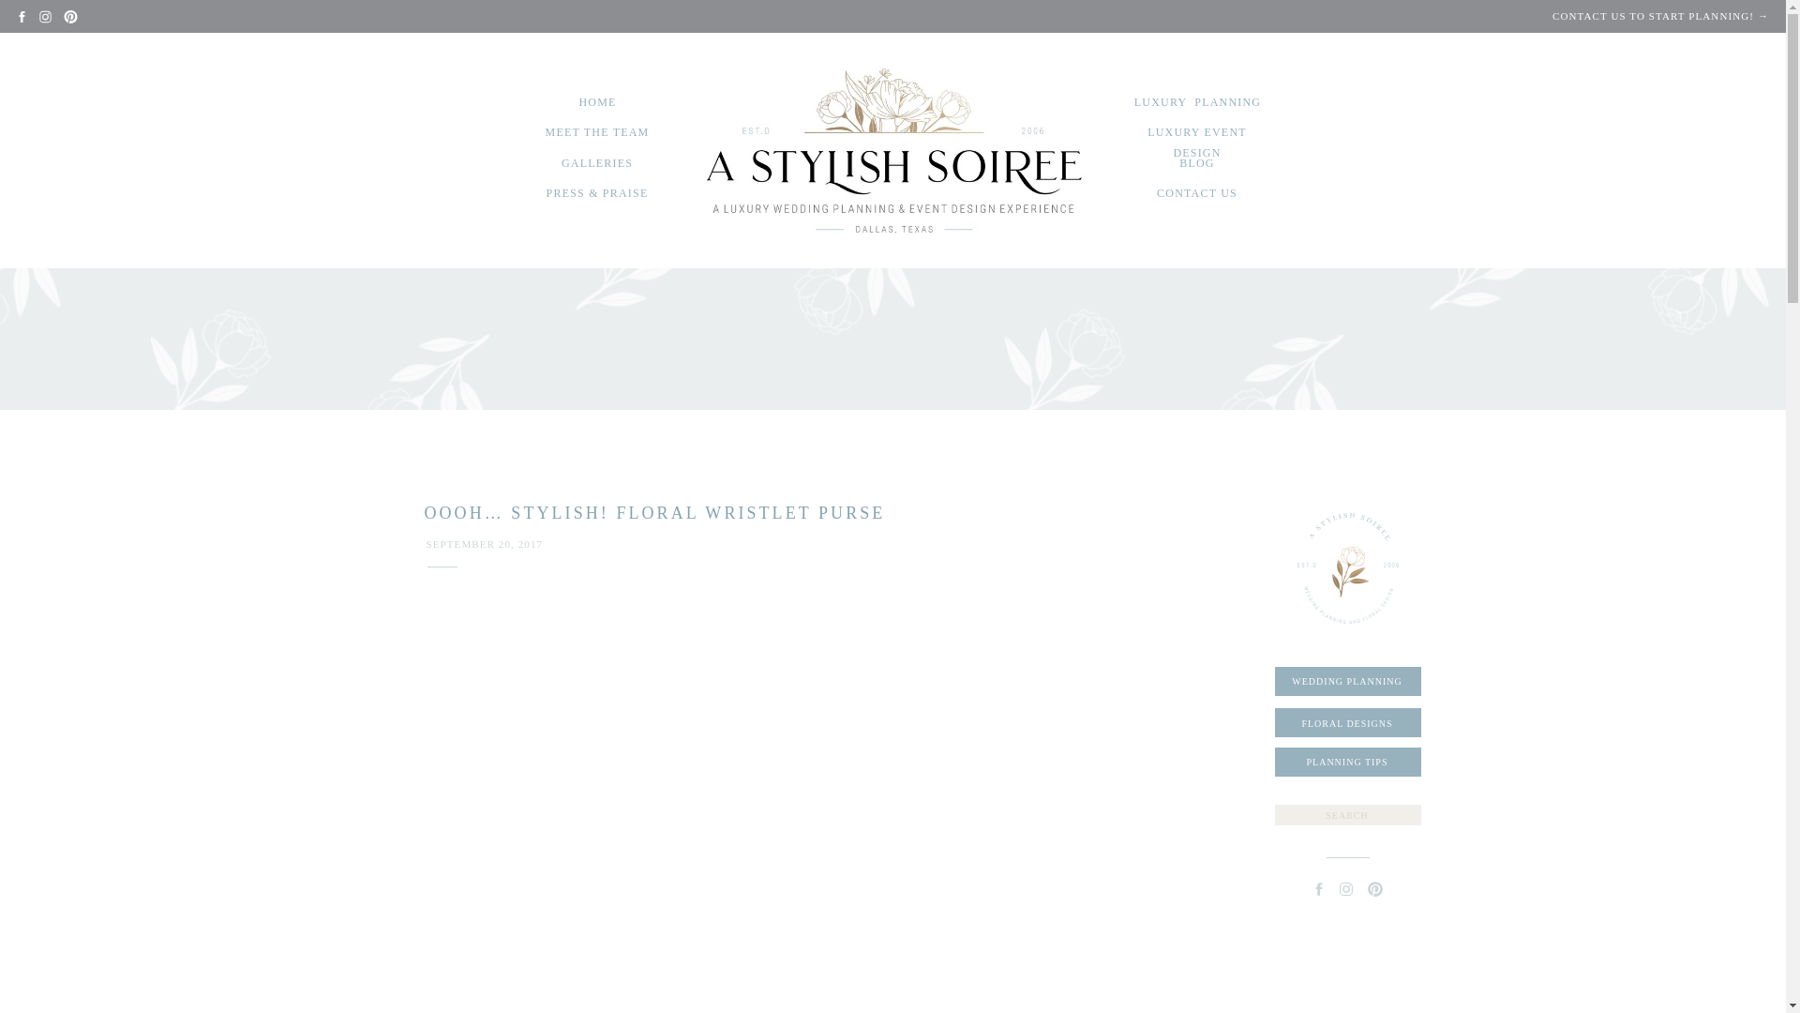 The image size is (1800, 1013). I want to click on MEET THE TEAM, so click(596, 134).